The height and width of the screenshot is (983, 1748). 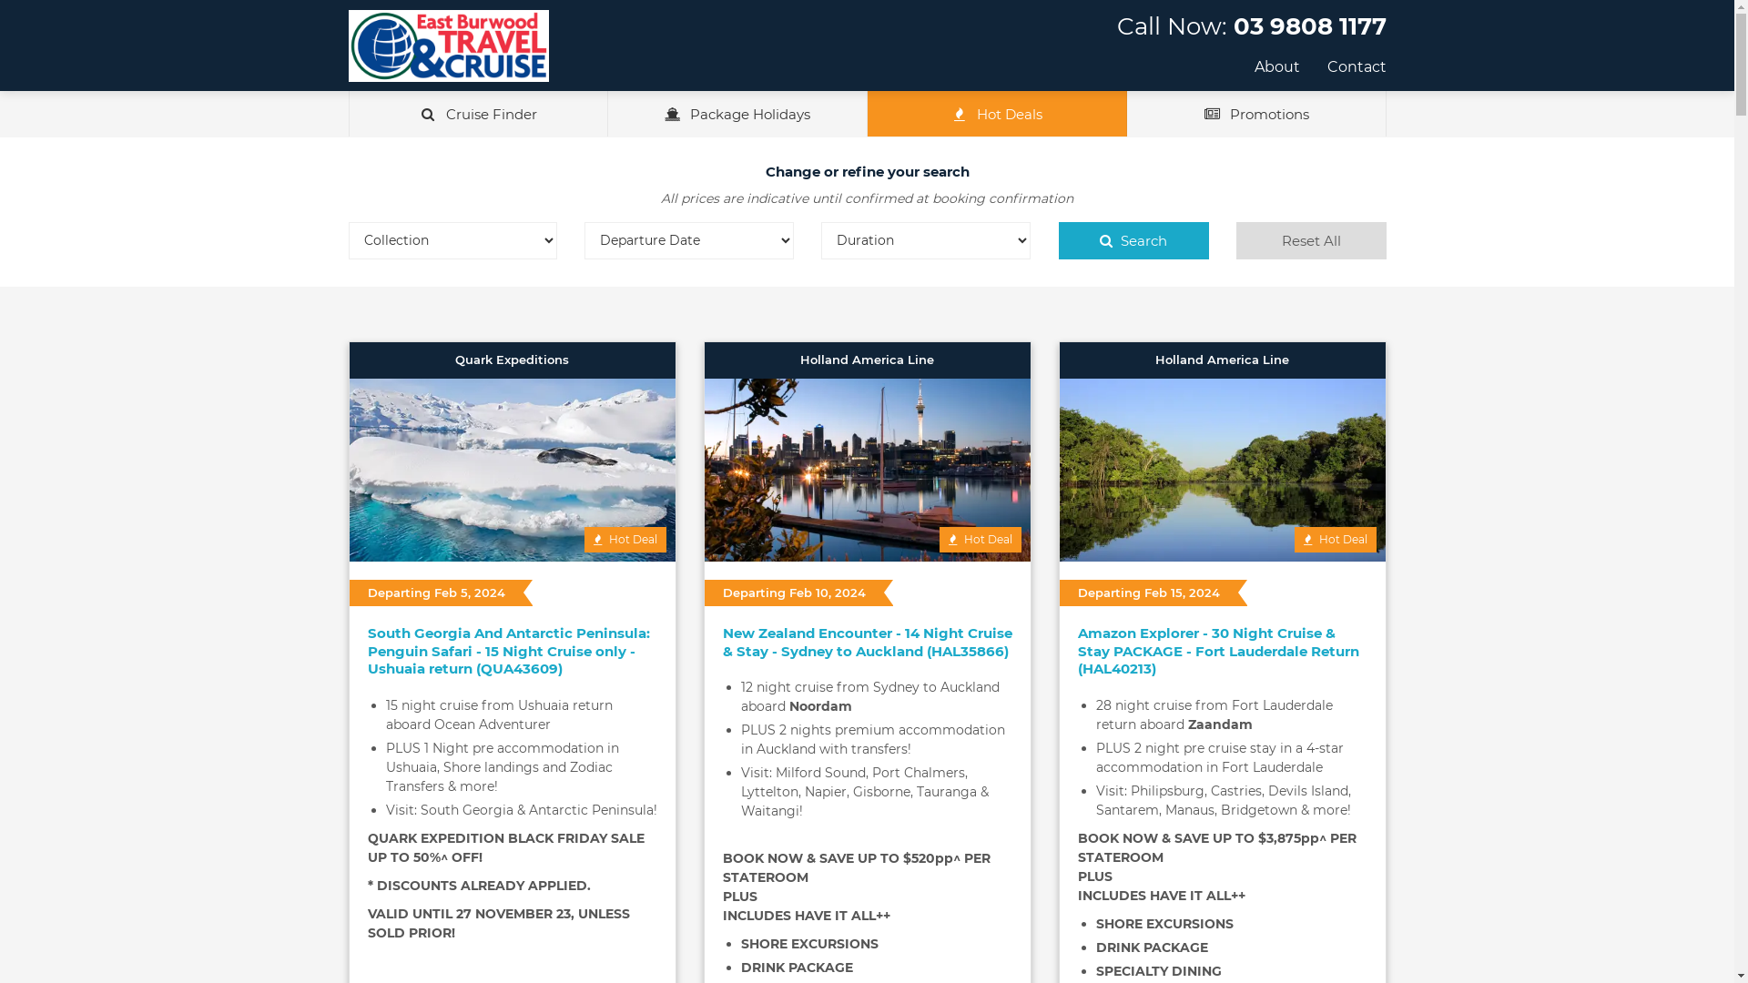 What do you see at coordinates (1311, 240) in the screenshot?
I see `Reset All` at bounding box center [1311, 240].